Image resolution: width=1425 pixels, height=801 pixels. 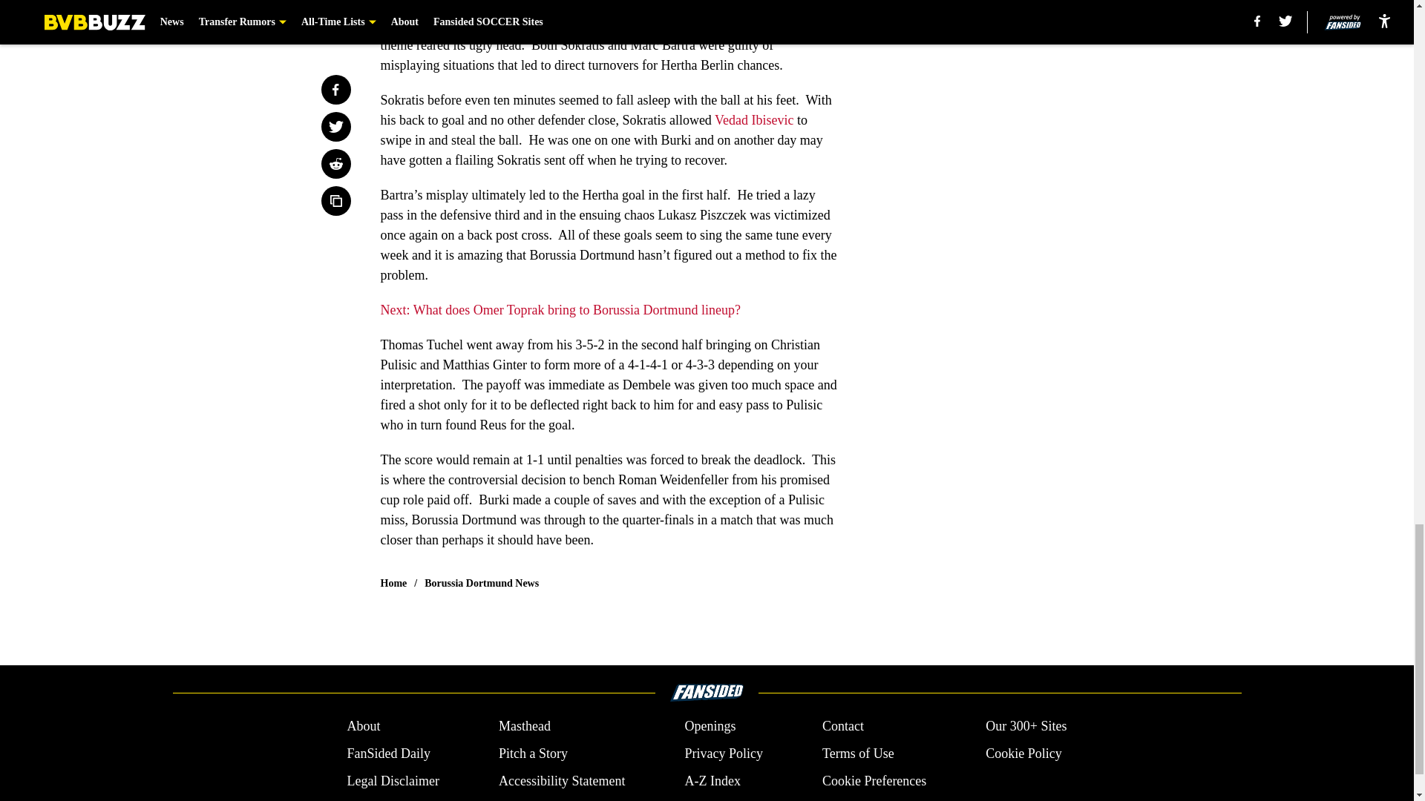 I want to click on Borussia Dortmund News, so click(x=481, y=583).